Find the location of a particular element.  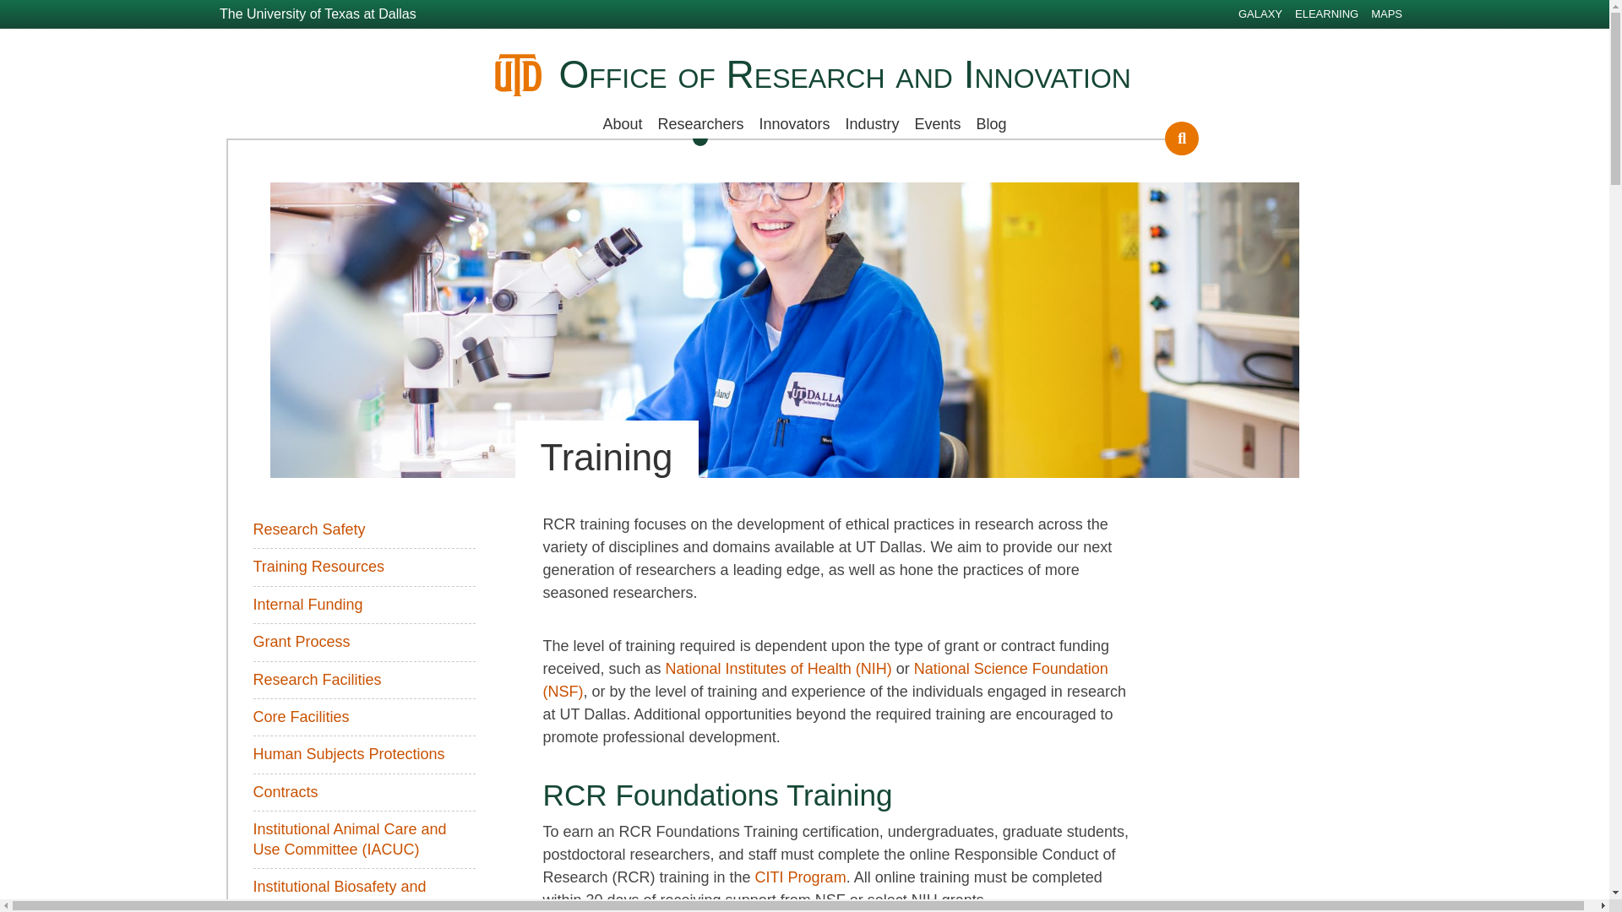

GALAXY is located at coordinates (1260, 14).